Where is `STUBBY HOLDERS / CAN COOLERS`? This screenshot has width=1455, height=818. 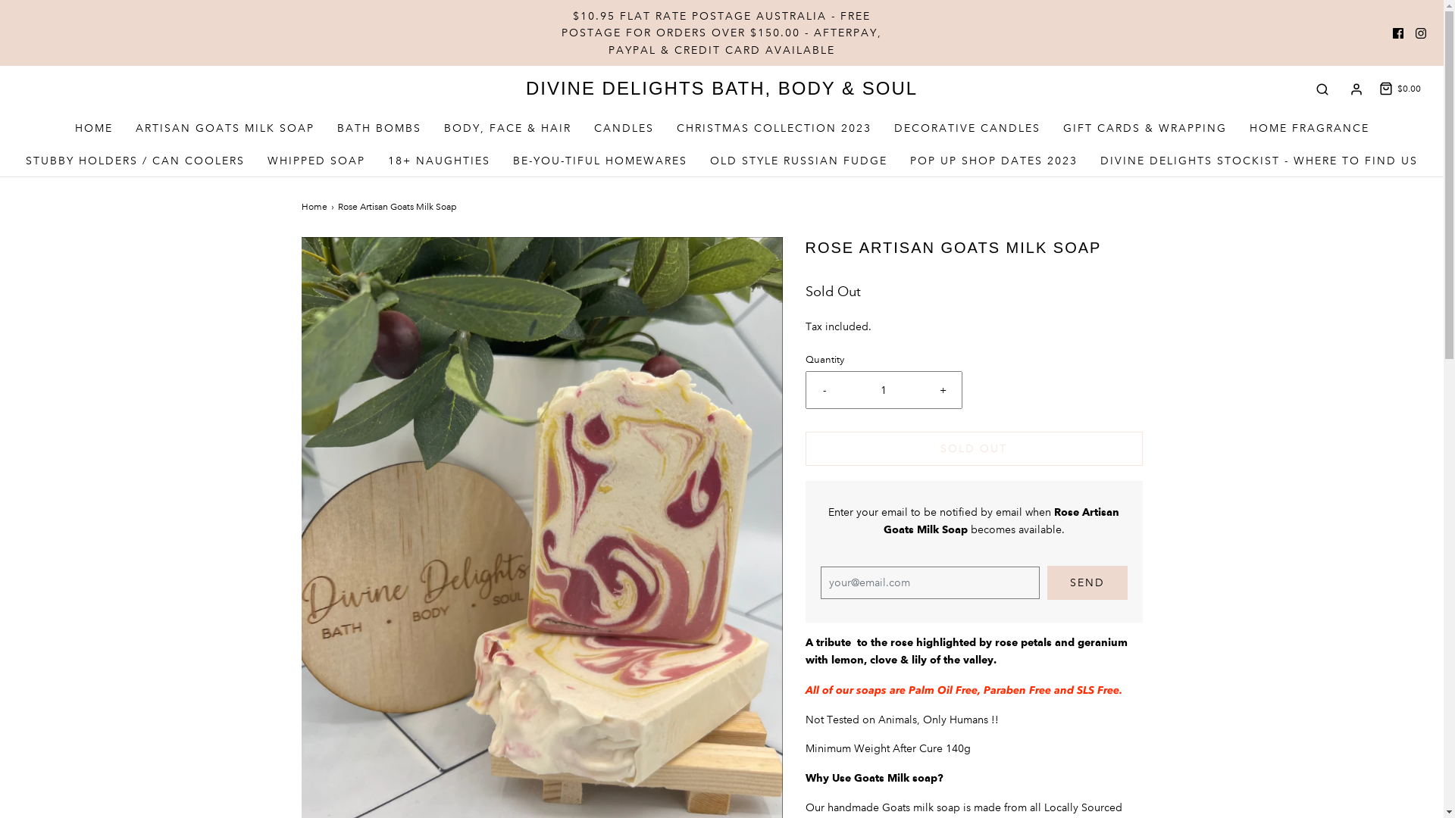 STUBBY HOLDERS / CAN COOLERS is located at coordinates (135, 161).